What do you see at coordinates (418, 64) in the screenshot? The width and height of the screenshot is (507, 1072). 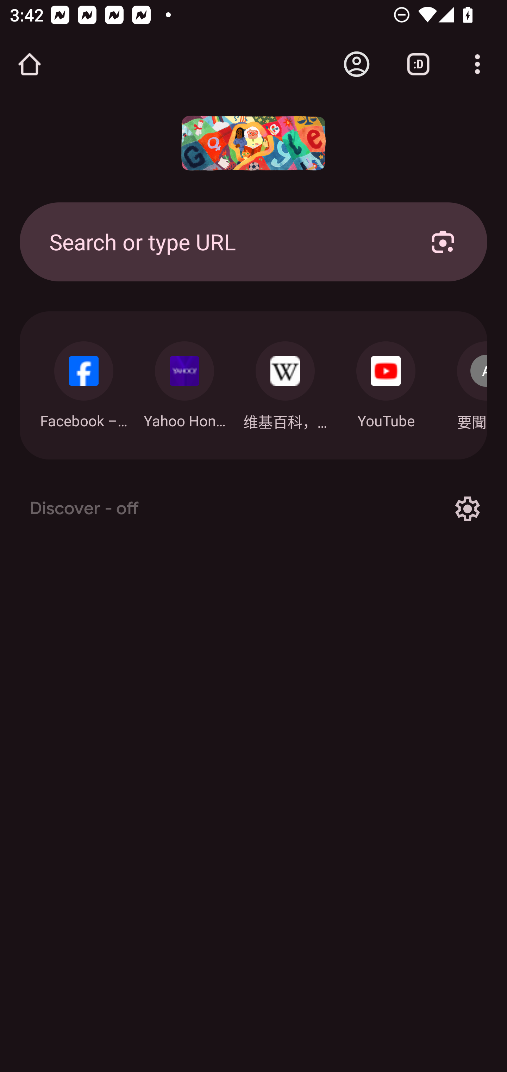 I see `Switch or close tabs` at bounding box center [418, 64].